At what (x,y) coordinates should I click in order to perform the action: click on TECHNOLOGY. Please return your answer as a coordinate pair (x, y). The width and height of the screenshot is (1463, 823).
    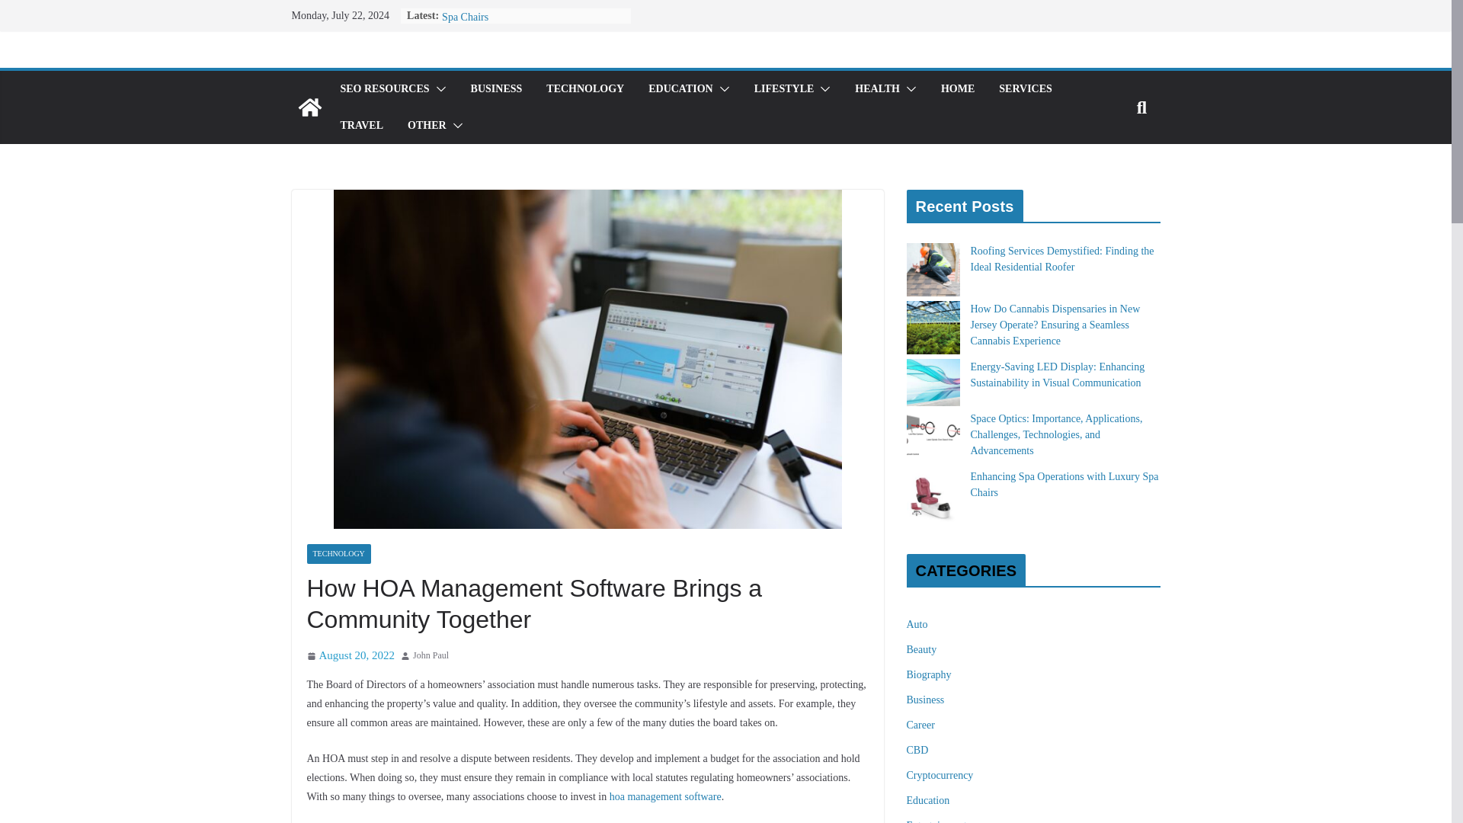
    Looking at the image, I should click on (585, 88).